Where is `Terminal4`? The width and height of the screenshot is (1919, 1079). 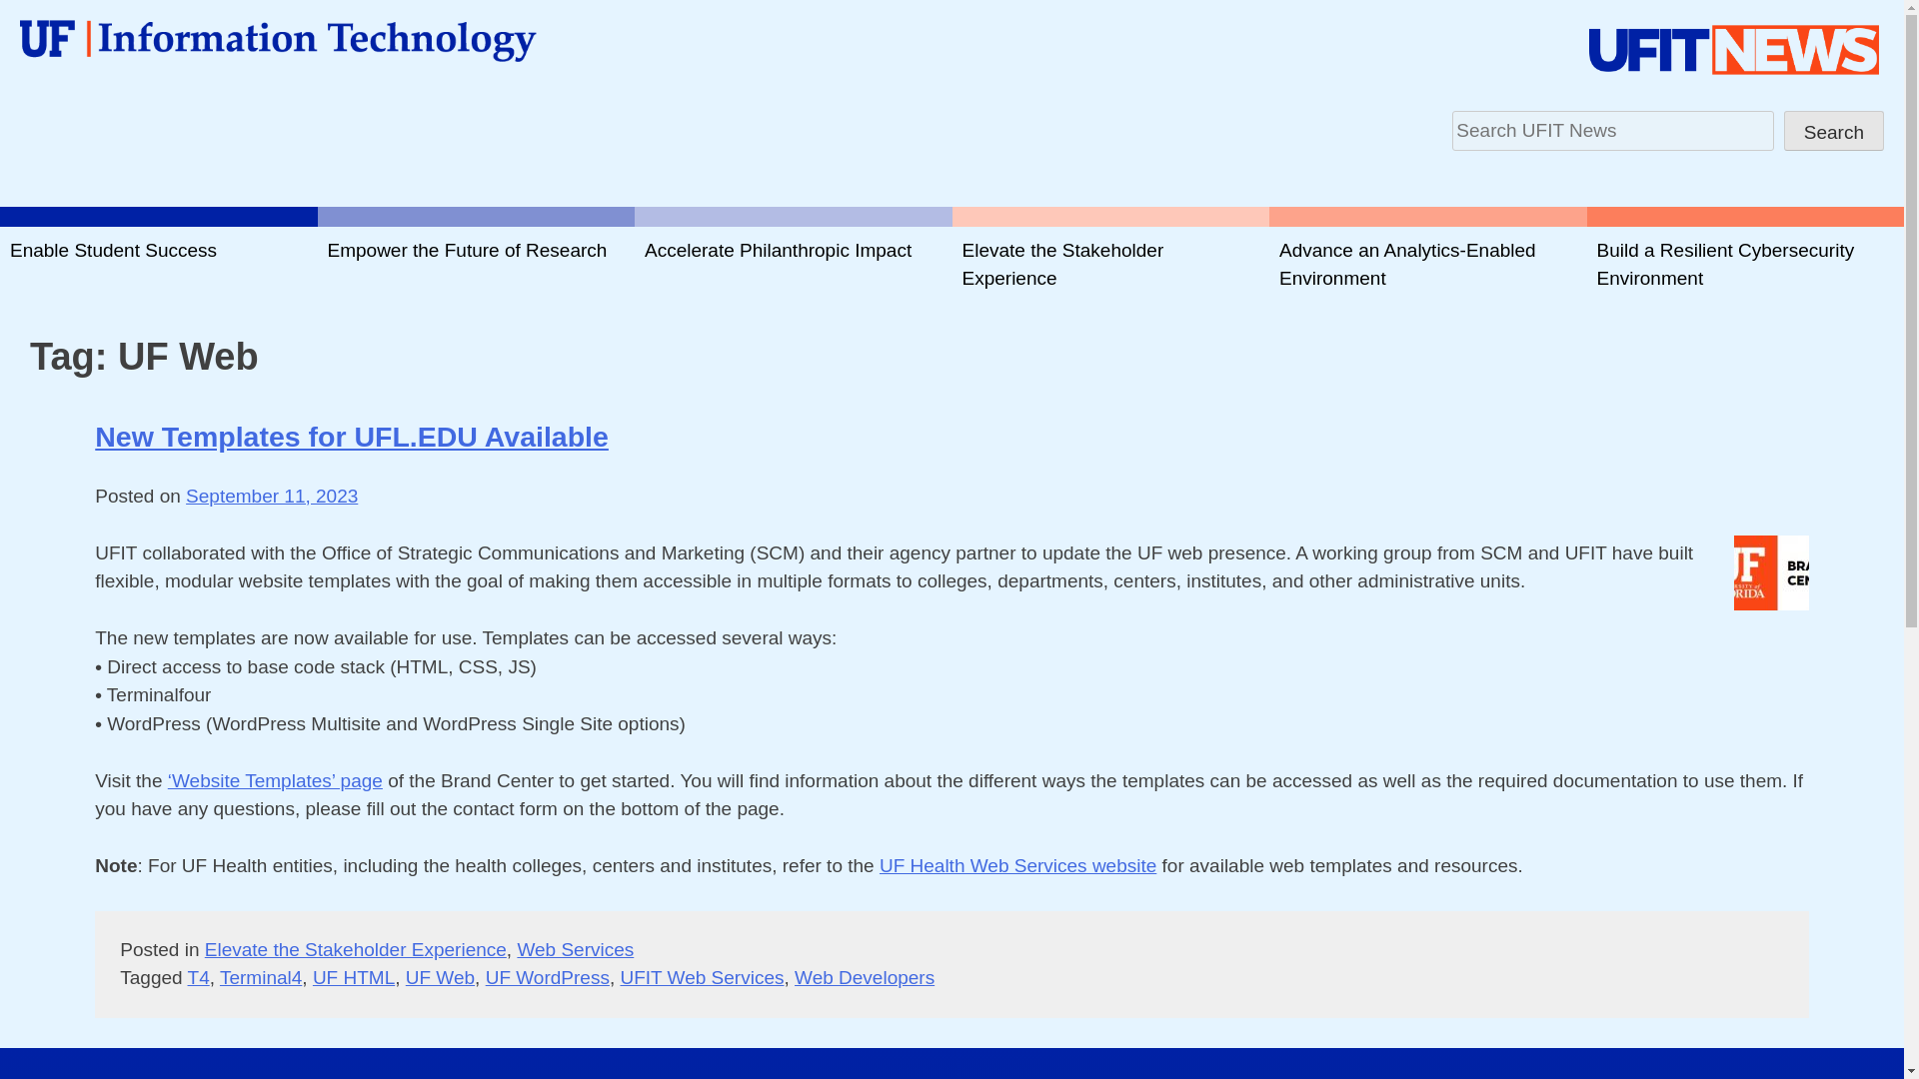
Terminal4 is located at coordinates (260, 977).